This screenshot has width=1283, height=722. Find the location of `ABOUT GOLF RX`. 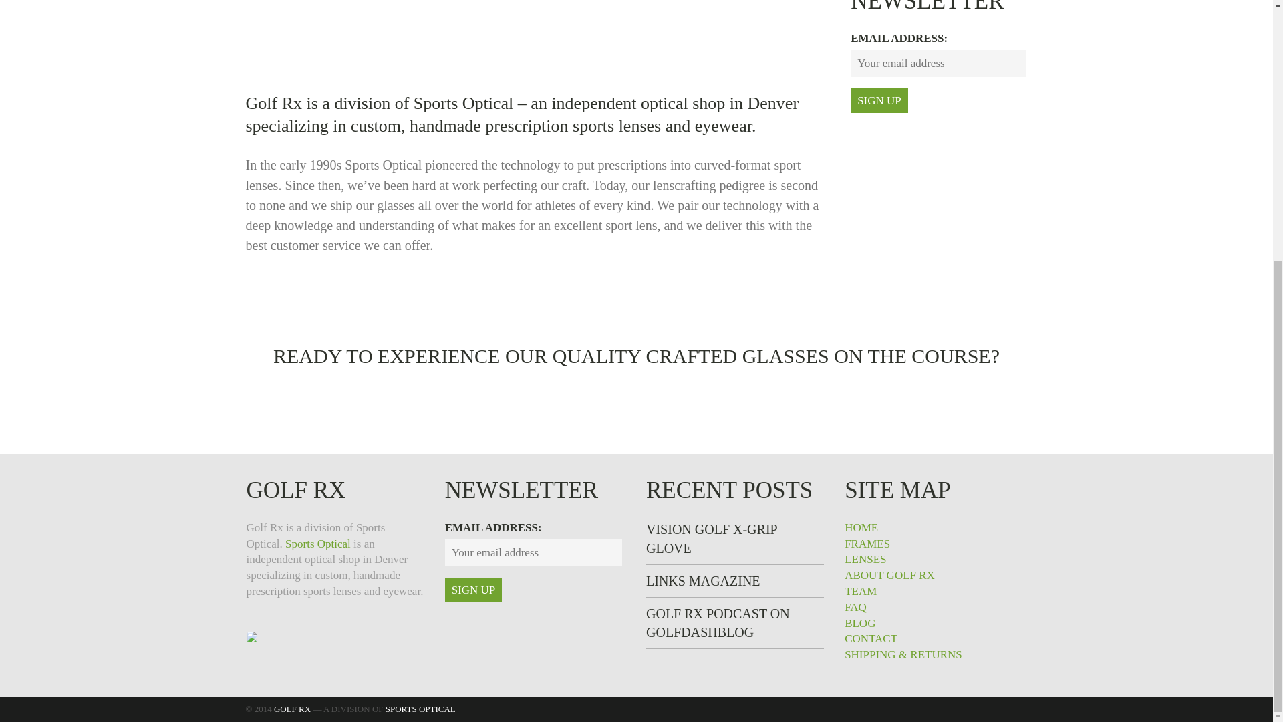

ABOUT GOLF RX is located at coordinates (889, 575).